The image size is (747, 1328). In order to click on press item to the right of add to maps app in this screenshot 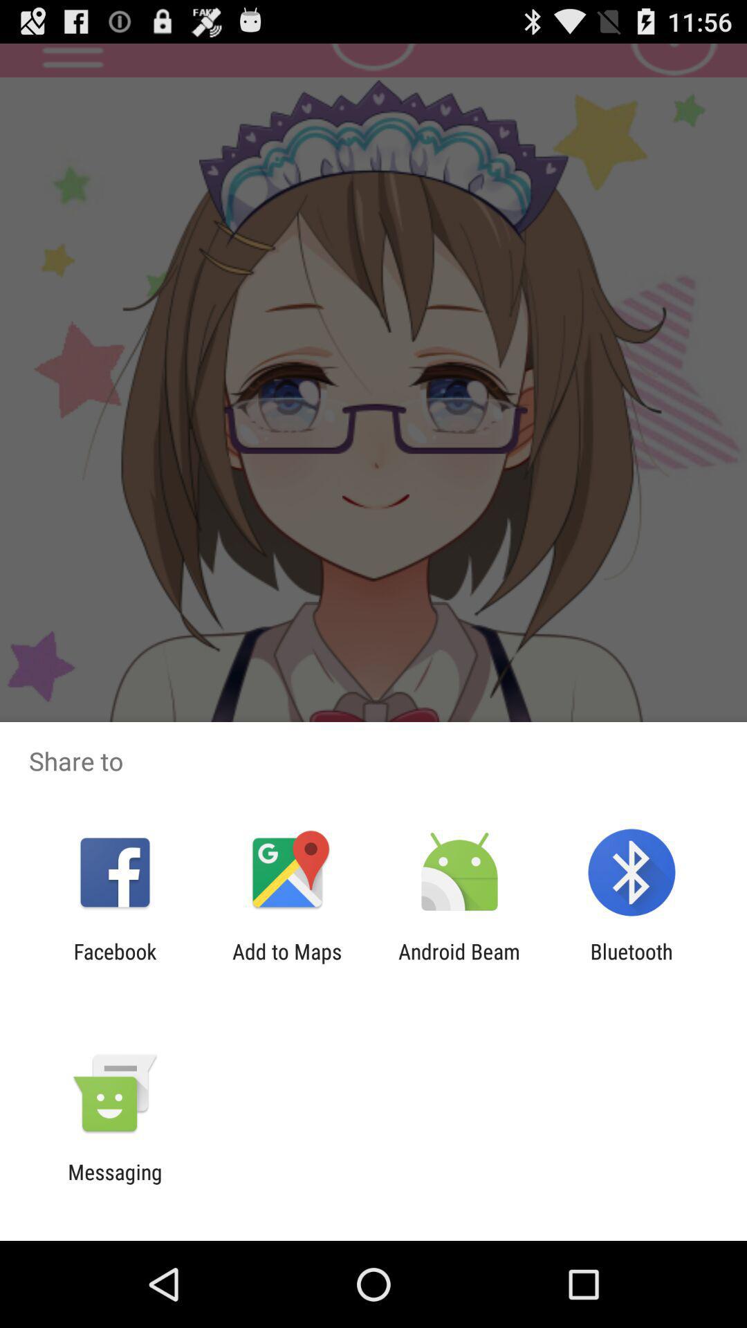, I will do `click(459, 963)`.